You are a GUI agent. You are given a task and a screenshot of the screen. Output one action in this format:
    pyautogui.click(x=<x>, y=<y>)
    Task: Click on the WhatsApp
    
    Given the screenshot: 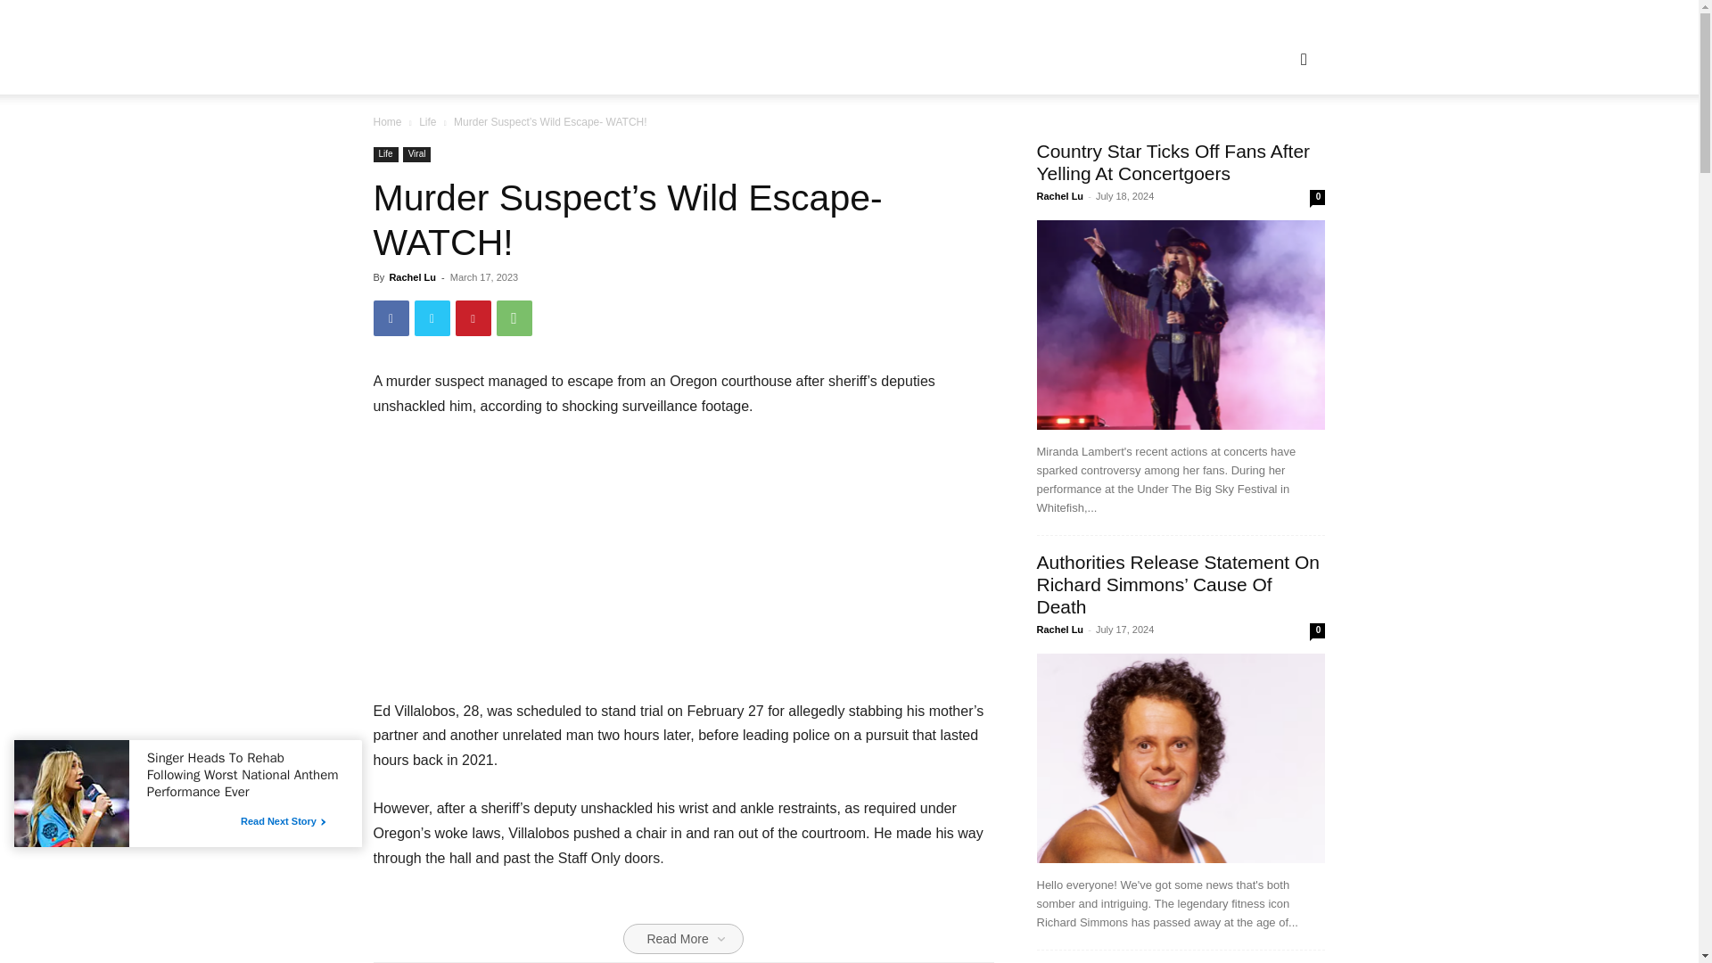 What is the action you would take?
    pyautogui.click(x=514, y=317)
    